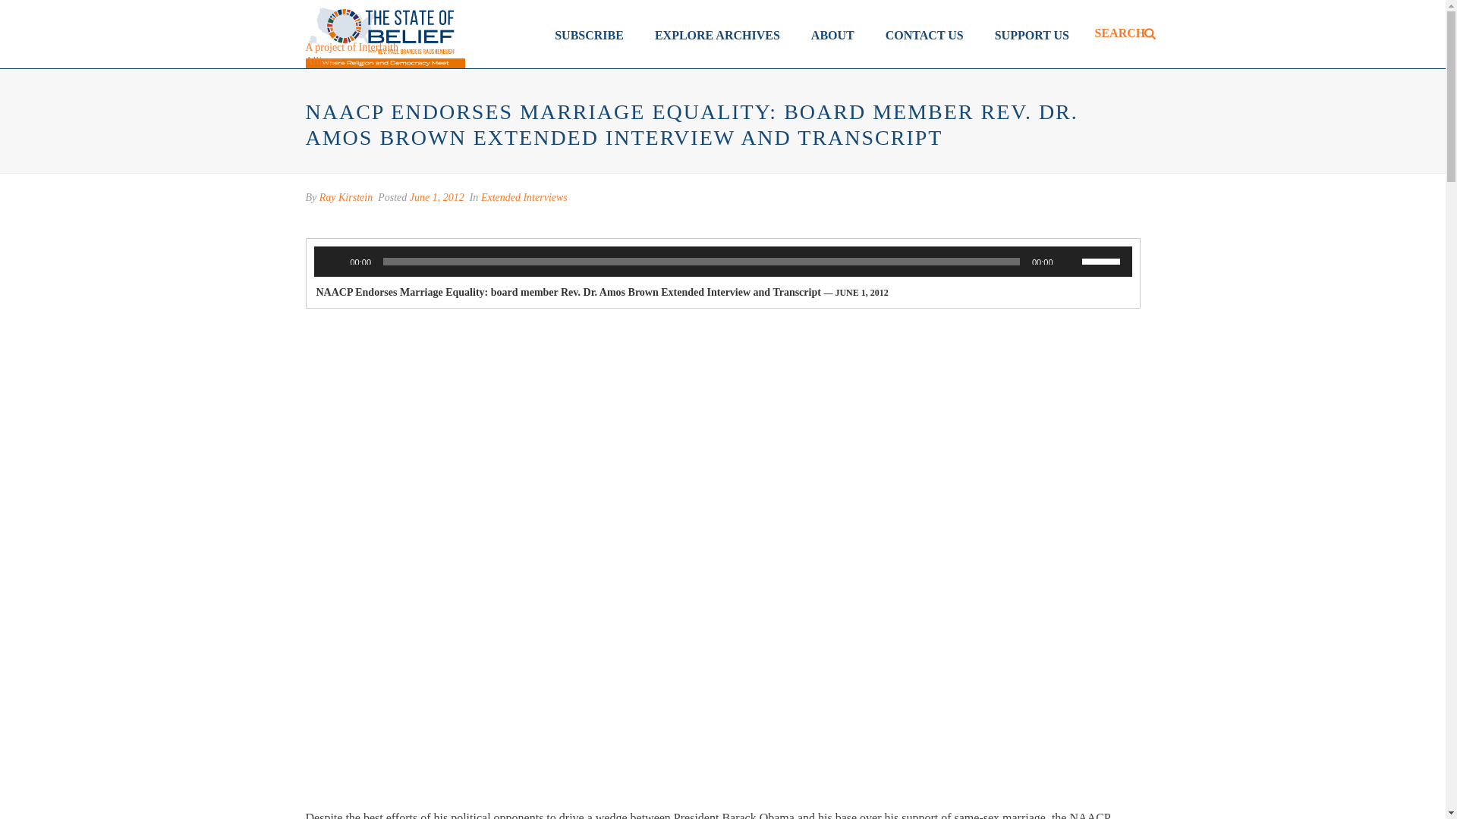 The height and width of the screenshot is (819, 1457). Describe the element at coordinates (1070, 261) in the screenshot. I see `Mute` at that location.